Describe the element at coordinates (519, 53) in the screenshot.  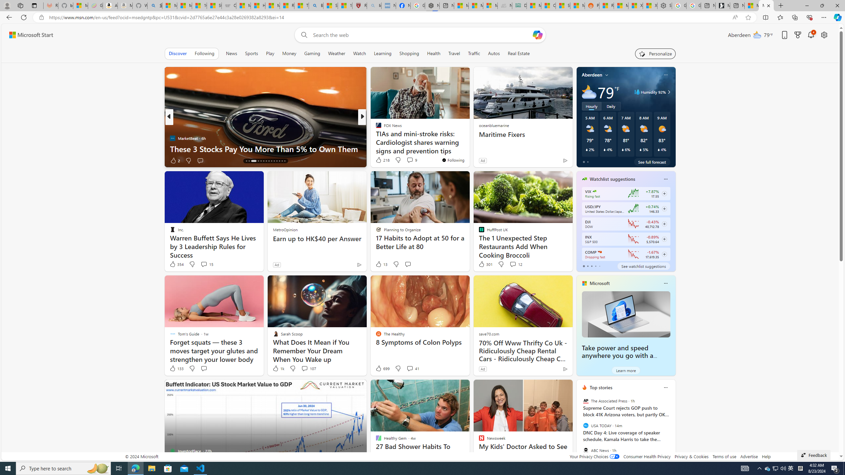
I see `Real Estate` at that location.